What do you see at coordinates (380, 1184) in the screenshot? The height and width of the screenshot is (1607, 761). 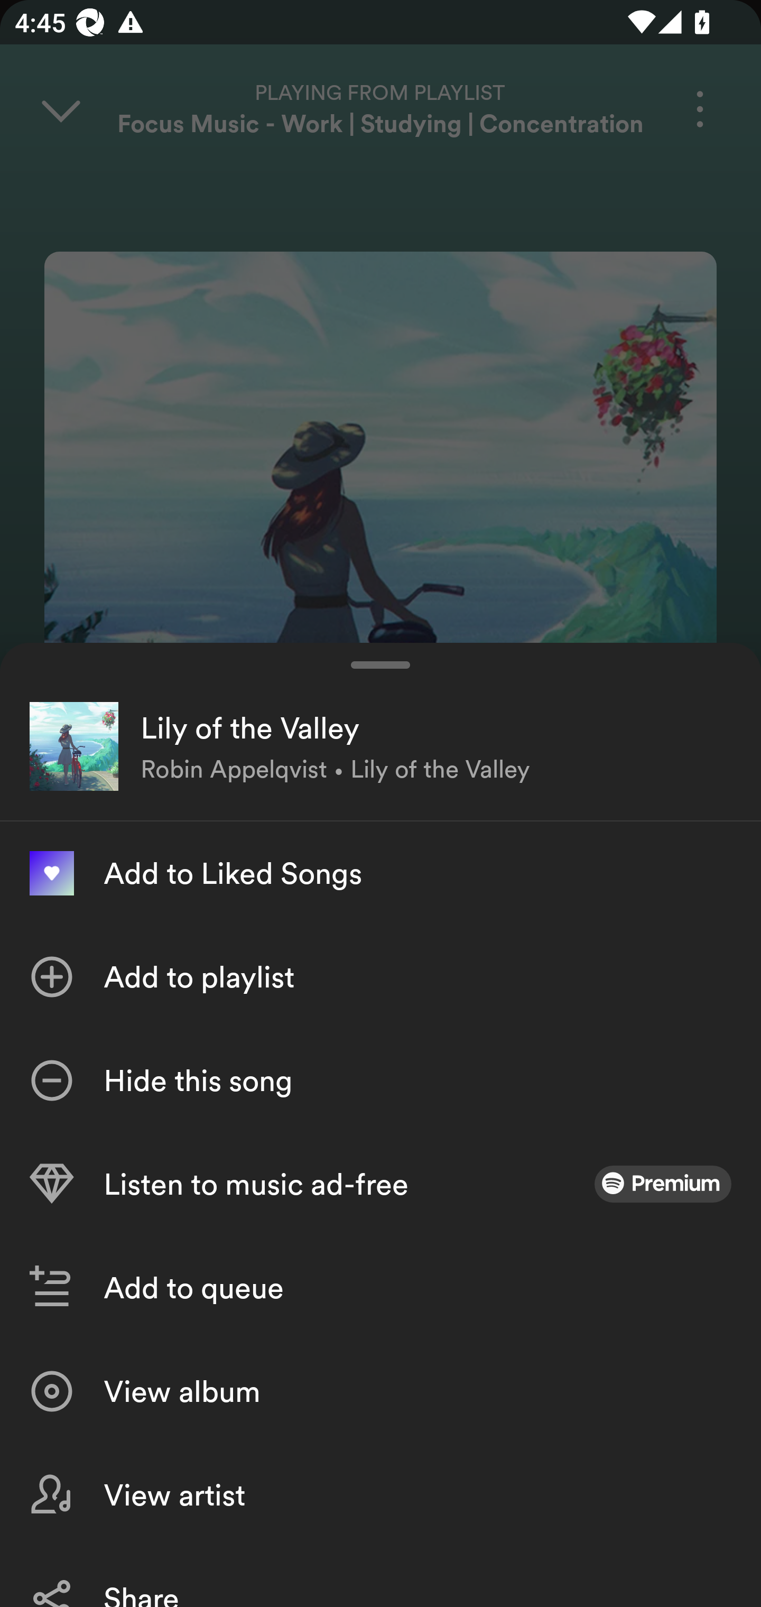 I see `Listen to music ad-free` at bounding box center [380, 1184].